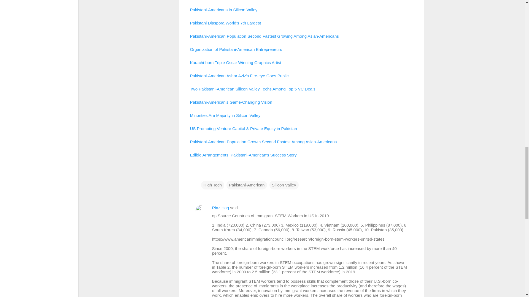 The height and width of the screenshot is (297, 529). What do you see at coordinates (204, 174) in the screenshot?
I see `Email Post` at bounding box center [204, 174].